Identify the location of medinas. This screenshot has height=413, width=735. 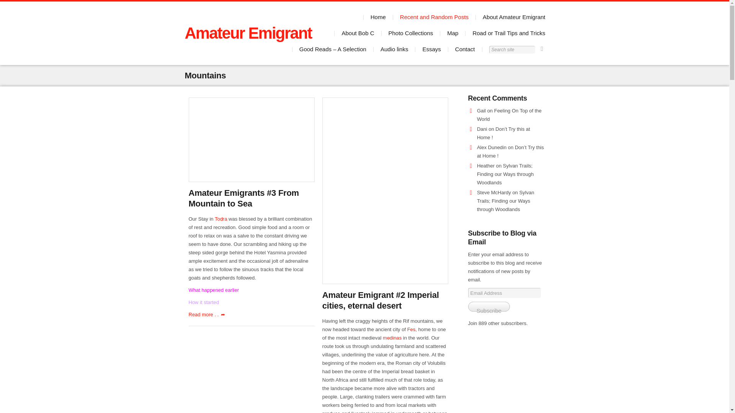
(392, 338).